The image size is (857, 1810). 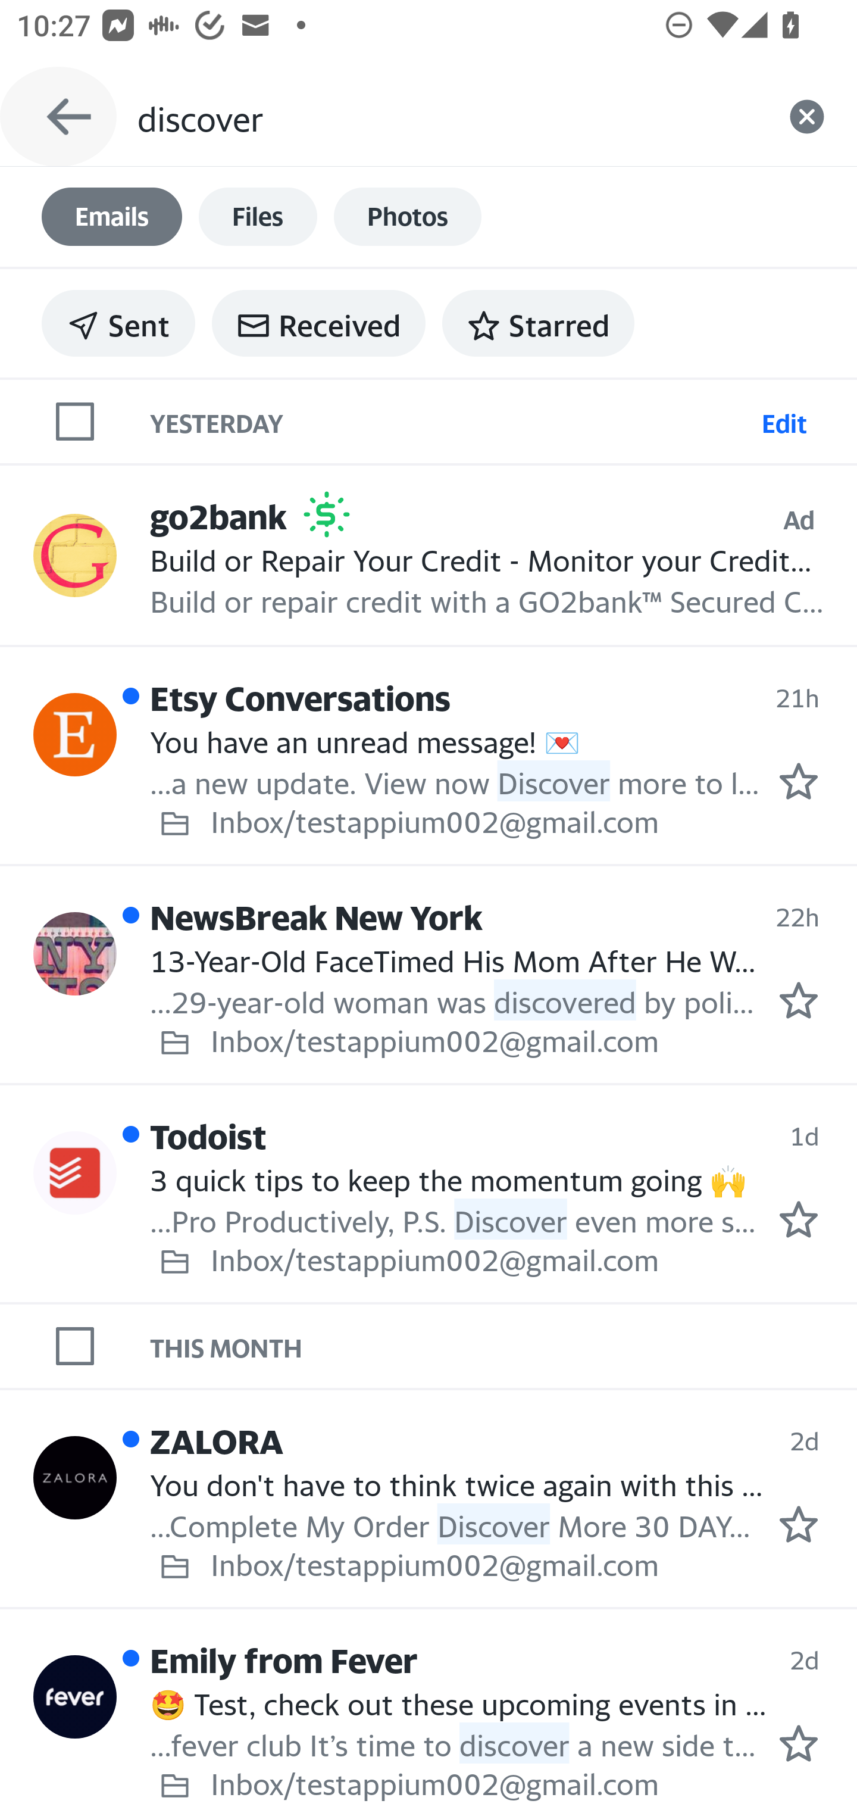 I want to click on Ad, so click(x=799, y=519).